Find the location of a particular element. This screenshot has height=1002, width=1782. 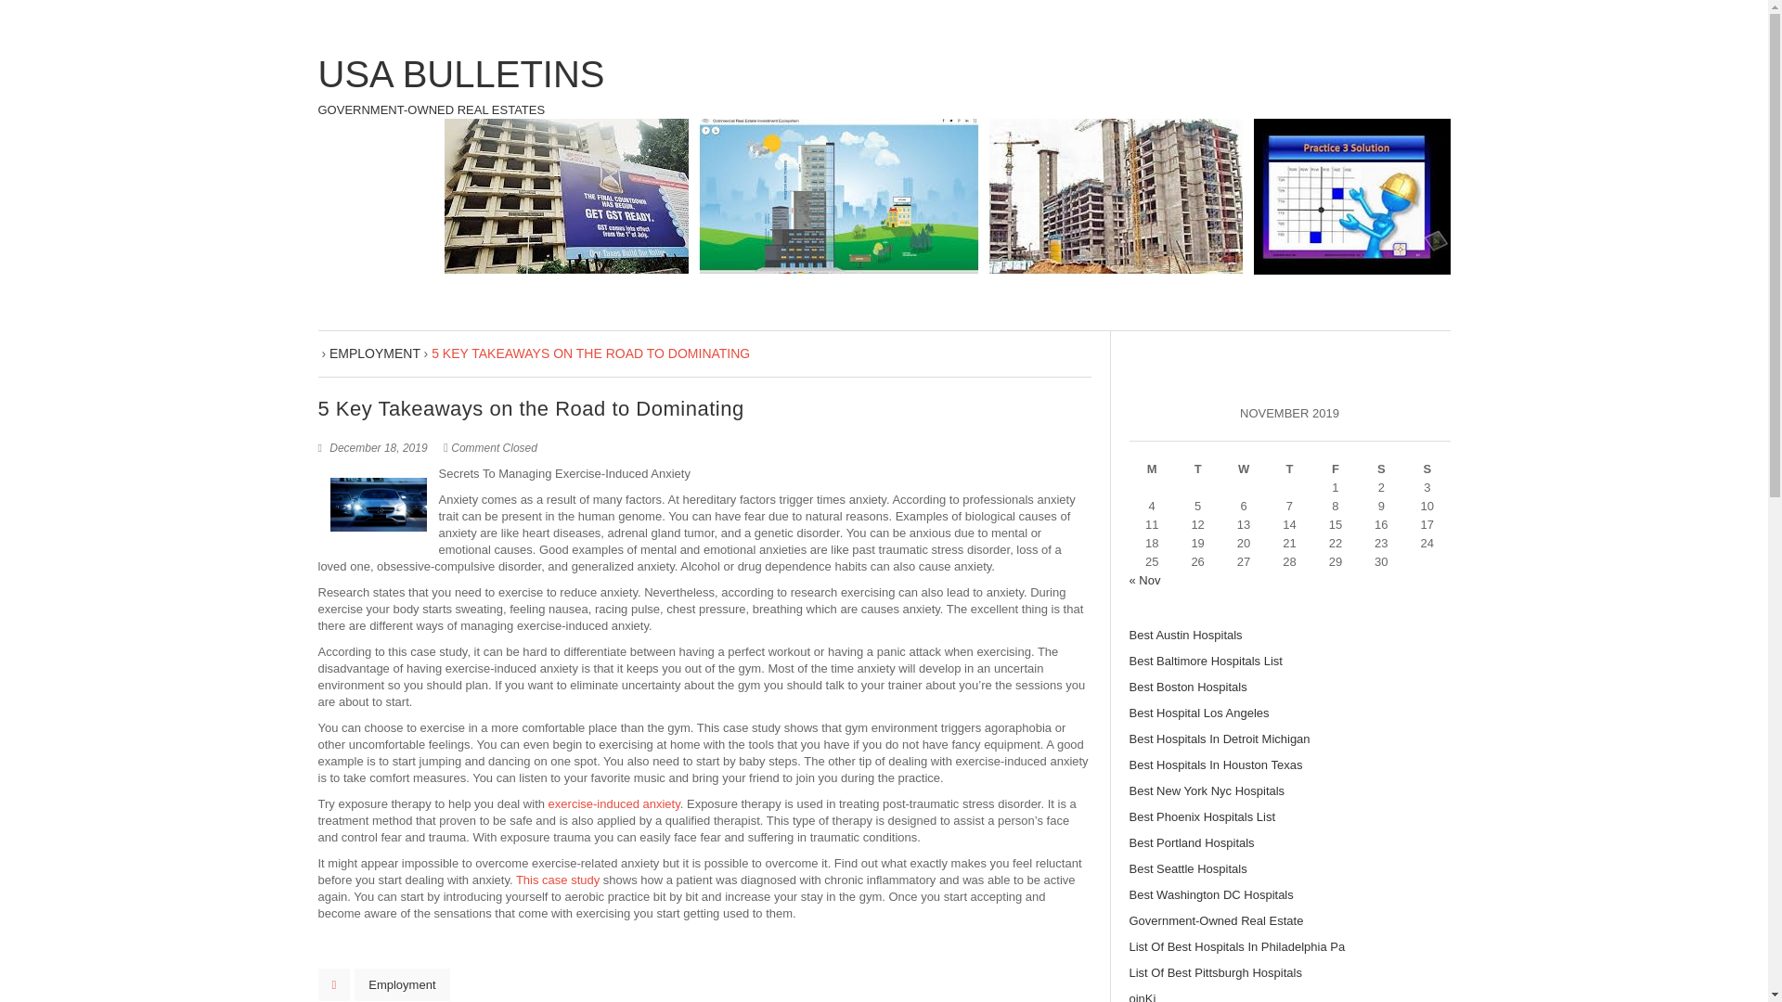

Best Baltimore Hospitals List is located at coordinates (1205, 661).